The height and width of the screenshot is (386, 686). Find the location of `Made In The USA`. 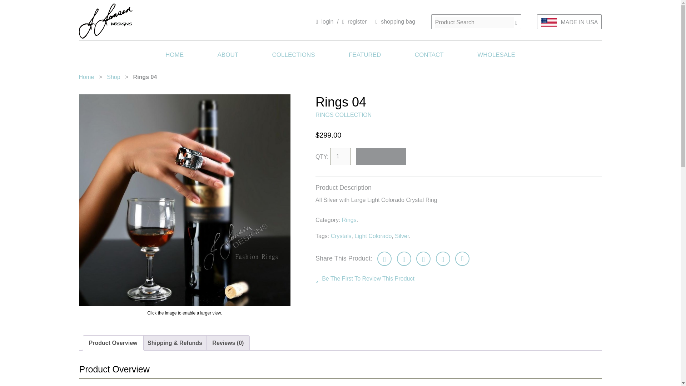

Made In The USA is located at coordinates (549, 22).